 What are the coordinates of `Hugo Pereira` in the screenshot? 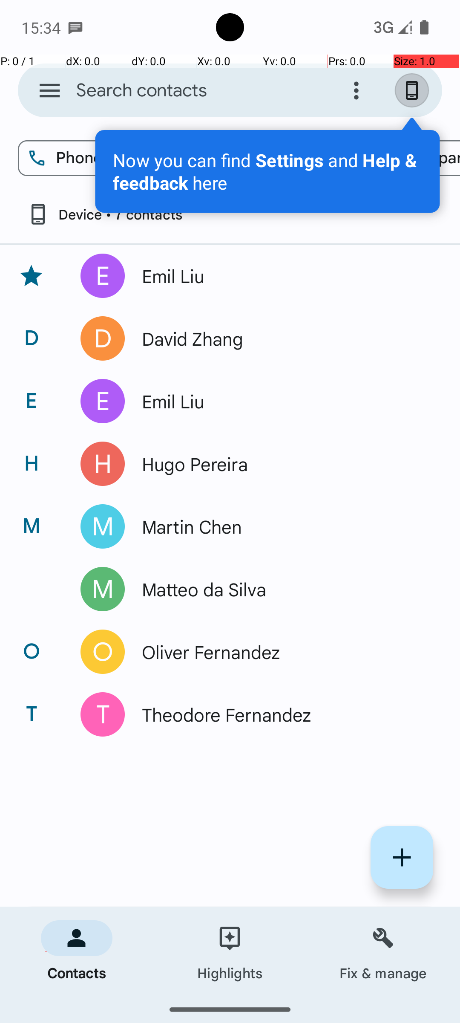 It's located at (283, 464).